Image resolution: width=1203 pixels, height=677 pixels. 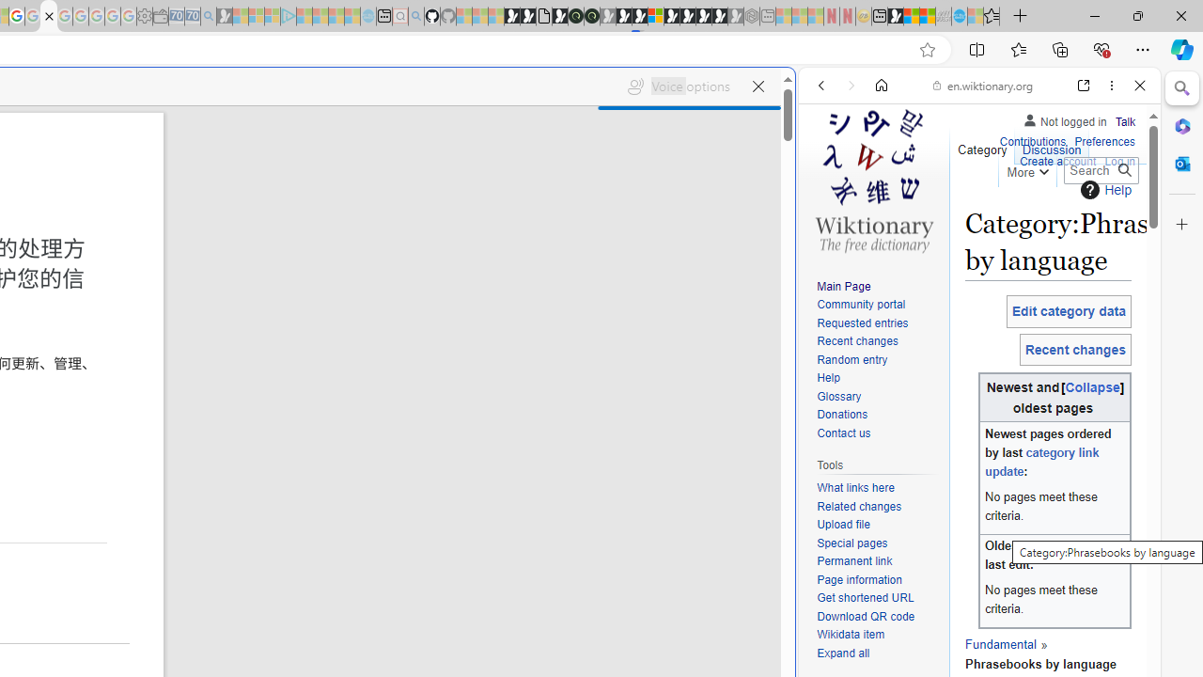 What do you see at coordinates (863, 323) in the screenshot?
I see `Requested entries` at bounding box center [863, 323].